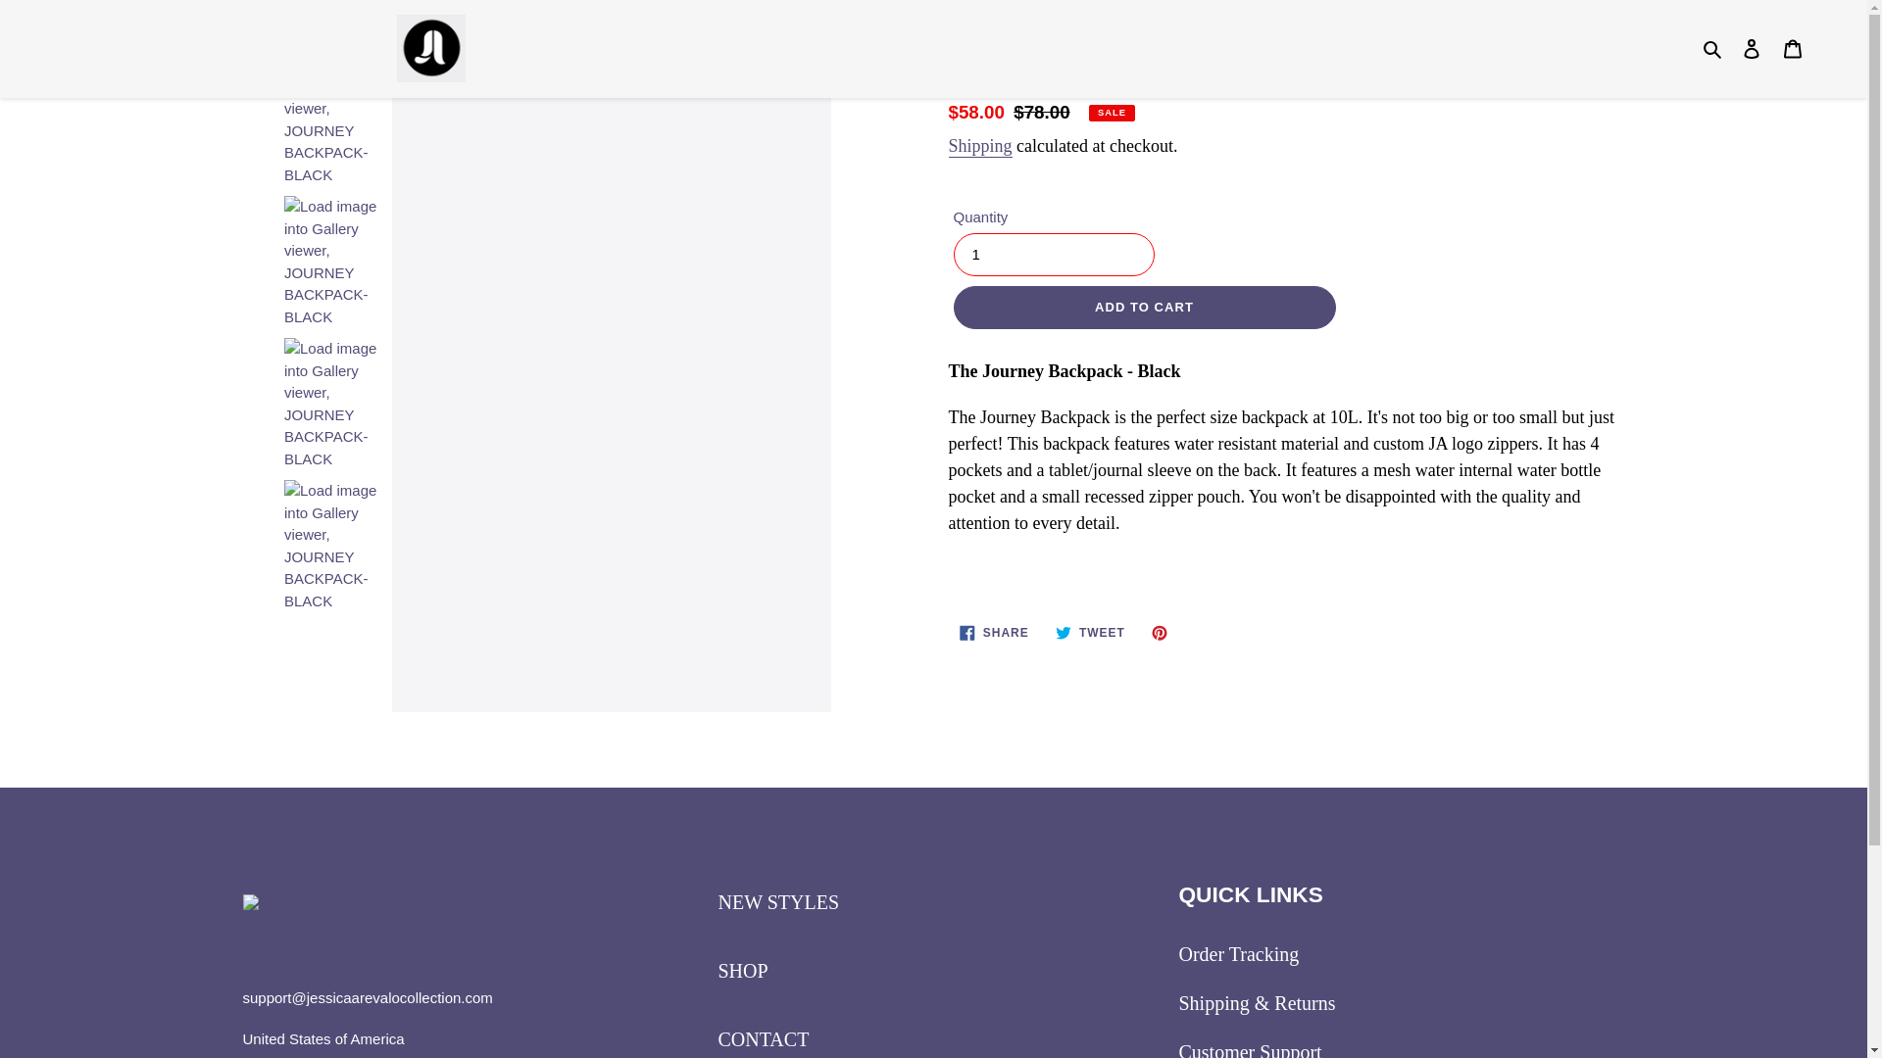  Describe the element at coordinates (980, 147) in the screenshot. I see `1` at that location.